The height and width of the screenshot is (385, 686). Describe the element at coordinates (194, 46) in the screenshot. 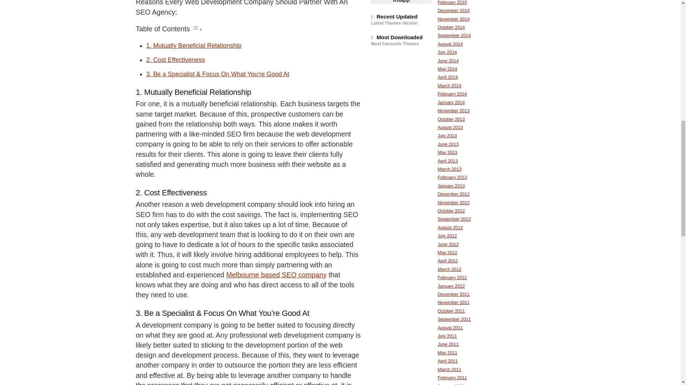

I see `1. Mutually Beneficial Relationship` at that location.